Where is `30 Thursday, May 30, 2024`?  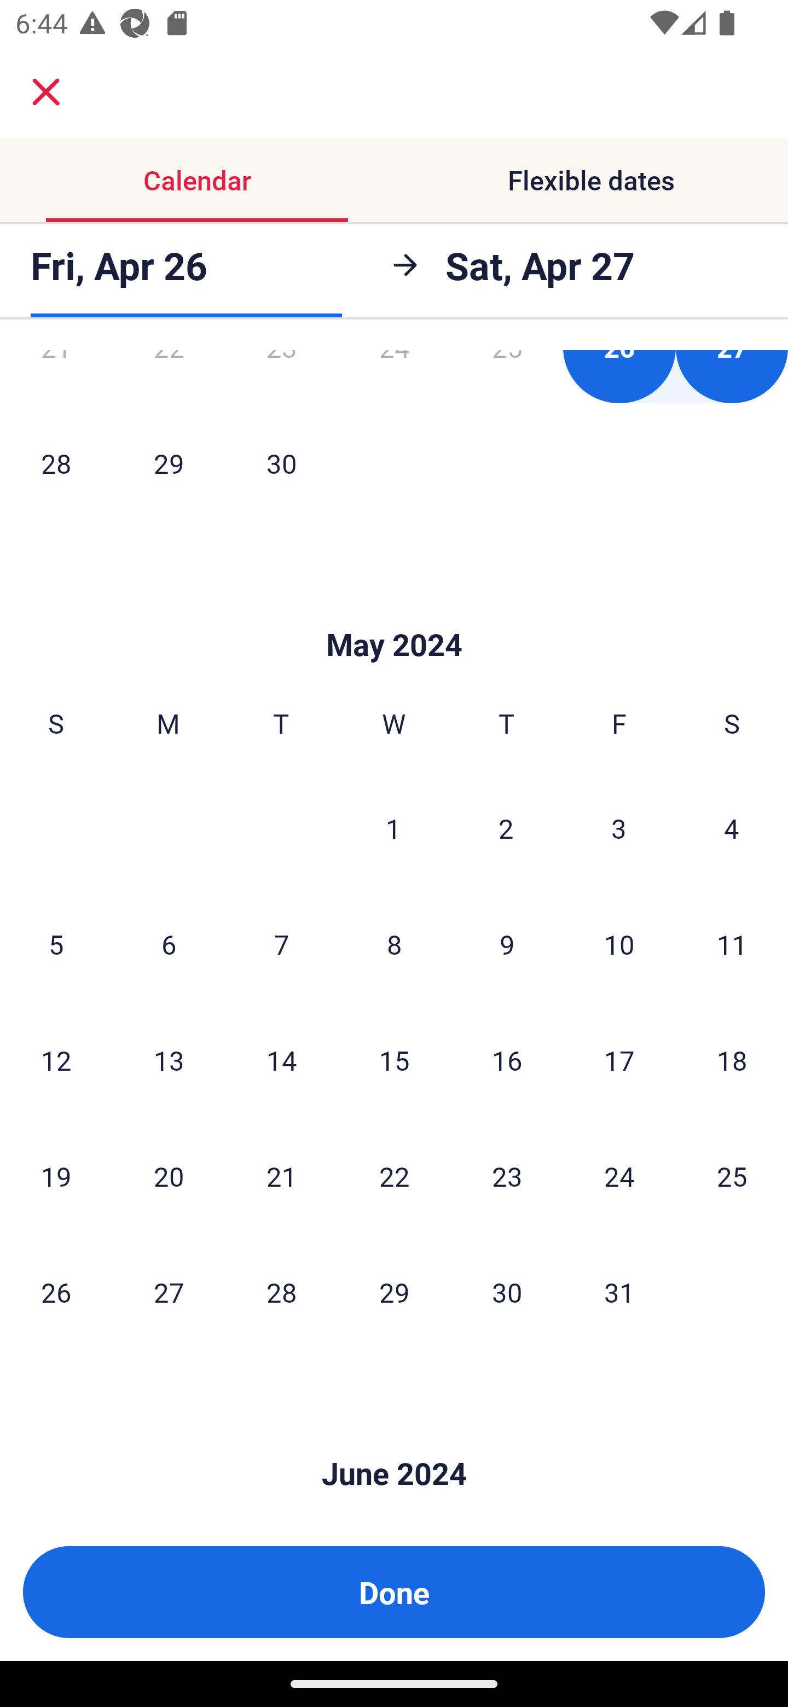 30 Thursday, May 30, 2024 is located at coordinates (507, 1292).